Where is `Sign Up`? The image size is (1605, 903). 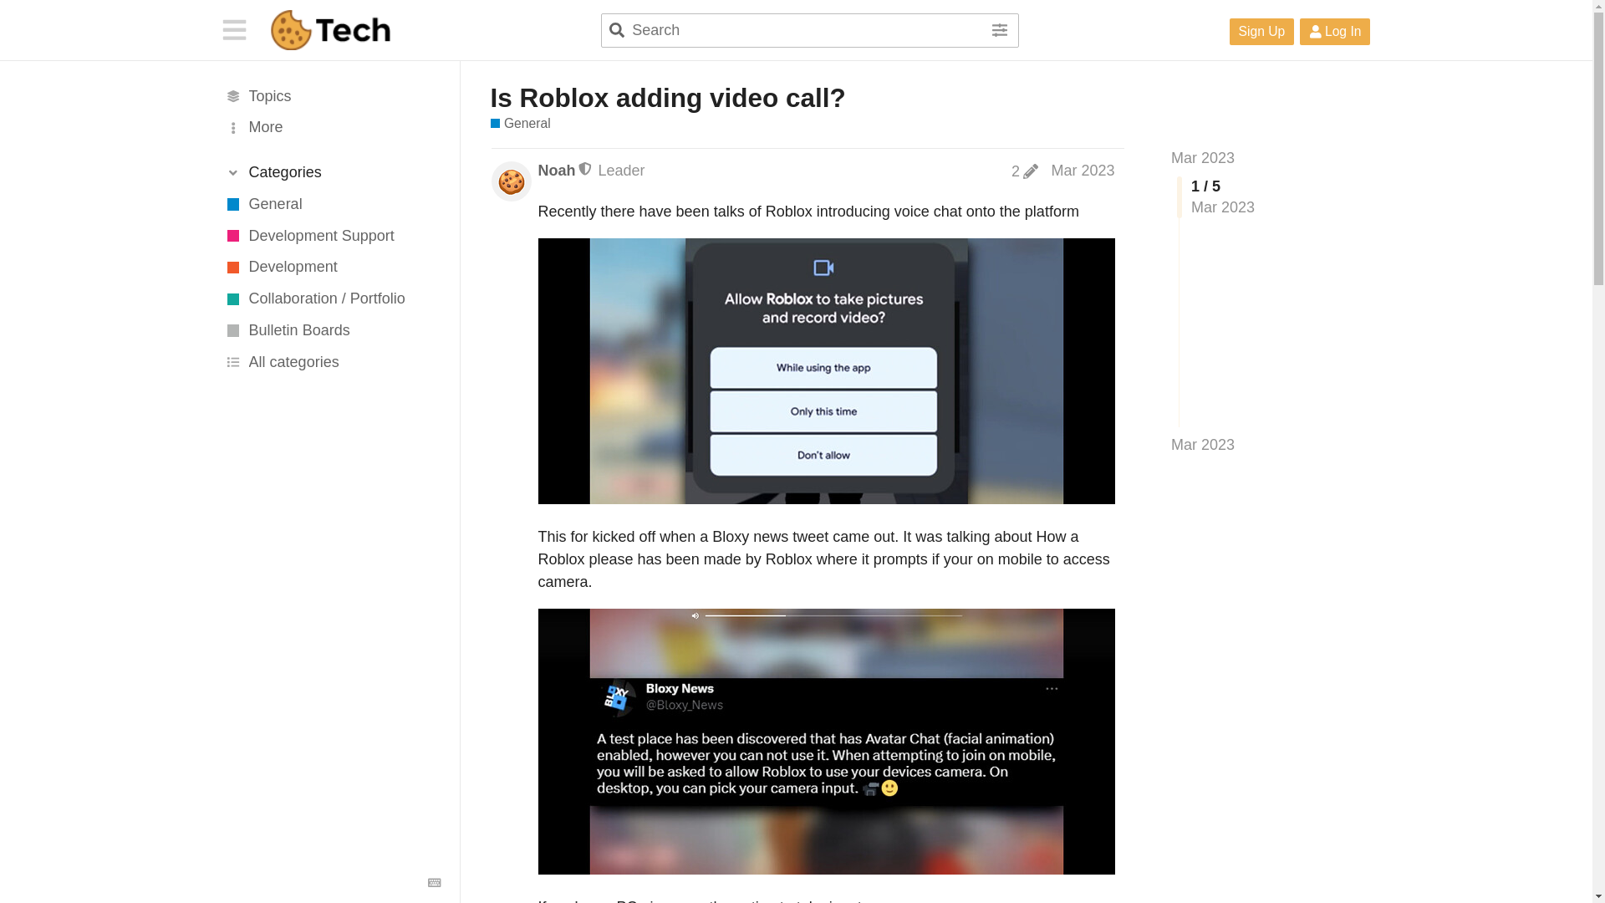 Sign Up is located at coordinates (1262, 32).